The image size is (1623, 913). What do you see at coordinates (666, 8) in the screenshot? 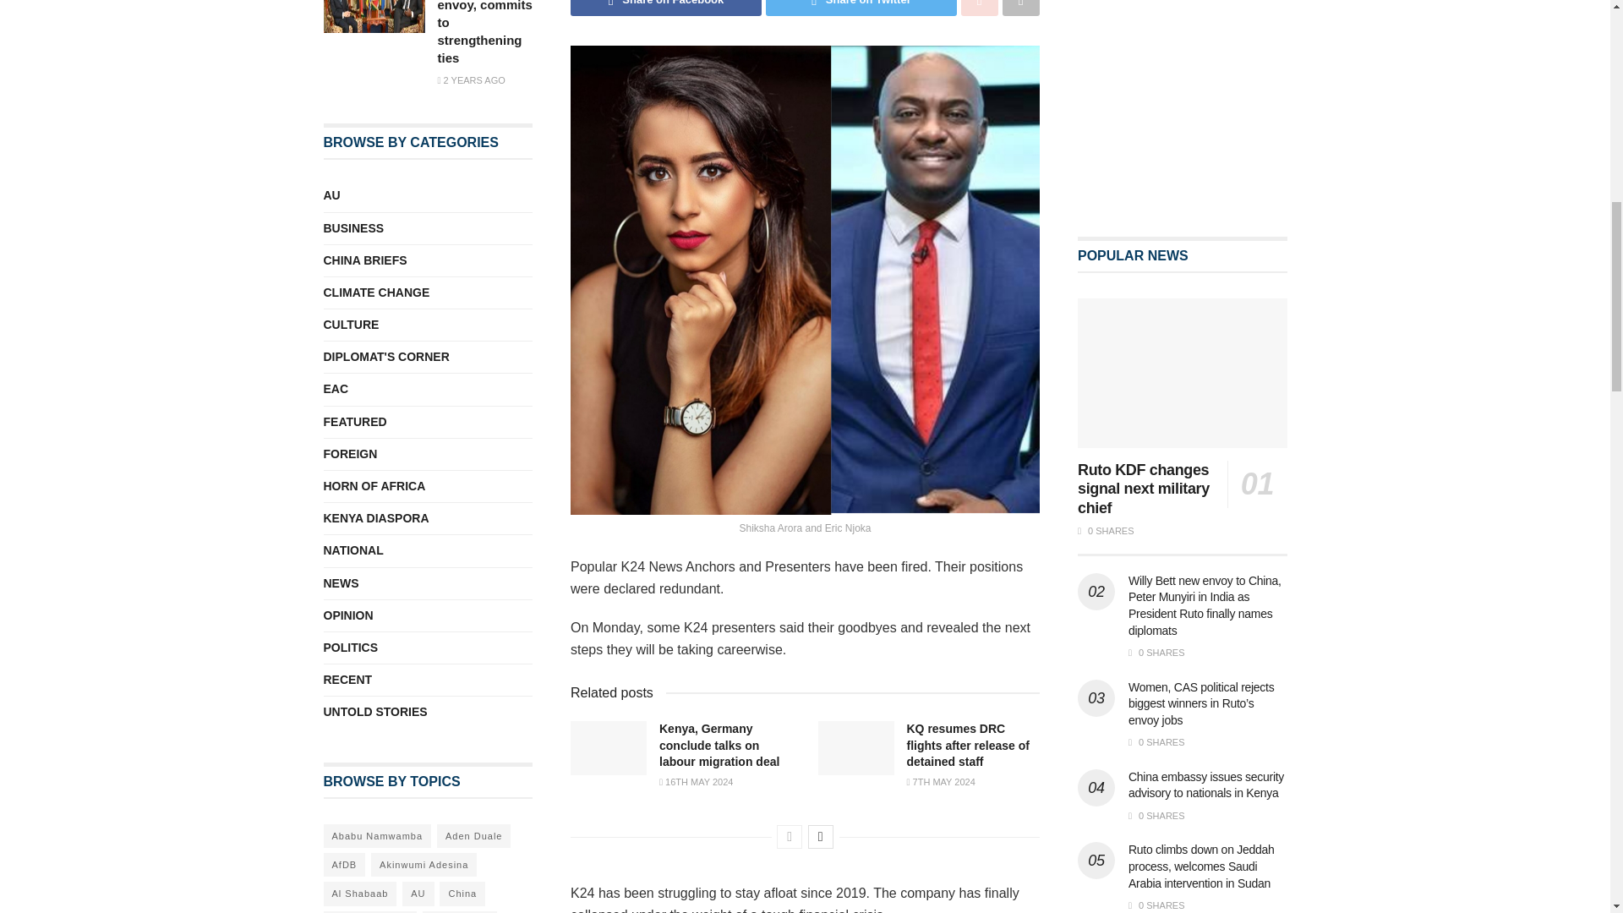
I see `Share on Facebook` at bounding box center [666, 8].